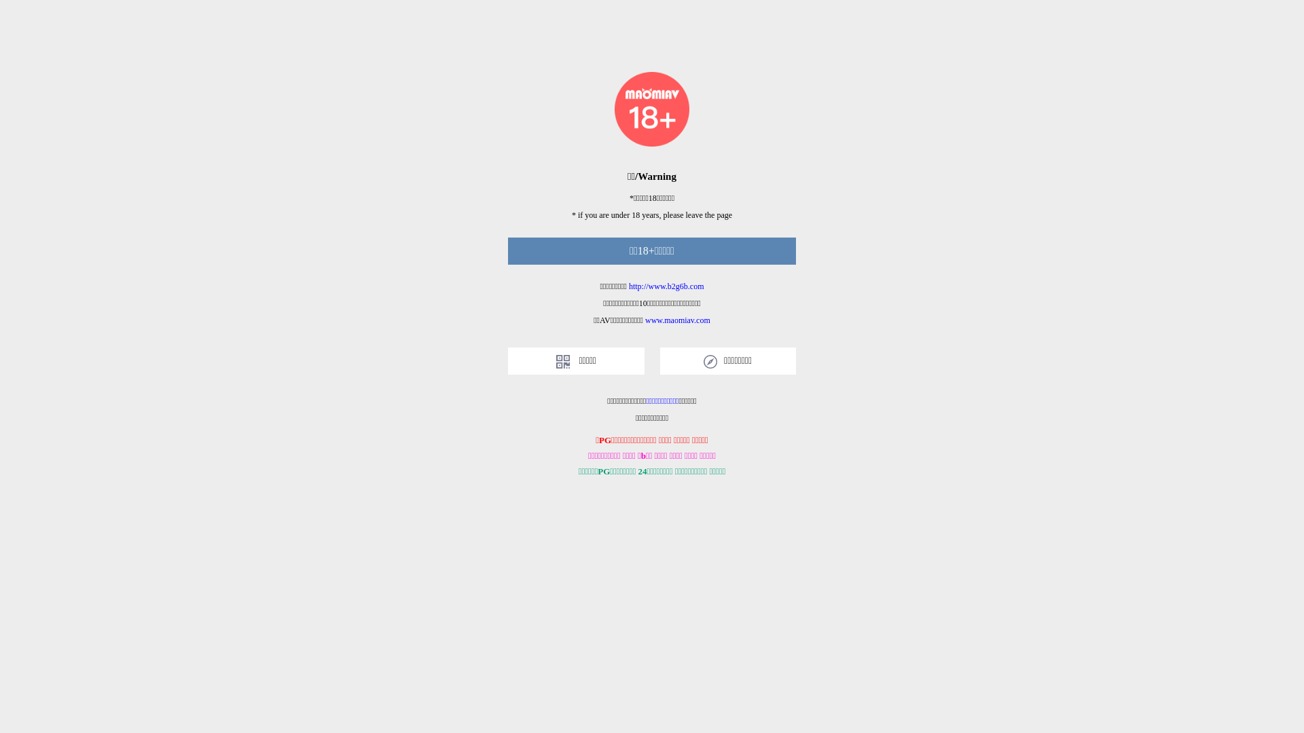 The width and height of the screenshot is (1304, 733). What do you see at coordinates (678, 320) in the screenshot?
I see `www.maomiav.com` at bounding box center [678, 320].